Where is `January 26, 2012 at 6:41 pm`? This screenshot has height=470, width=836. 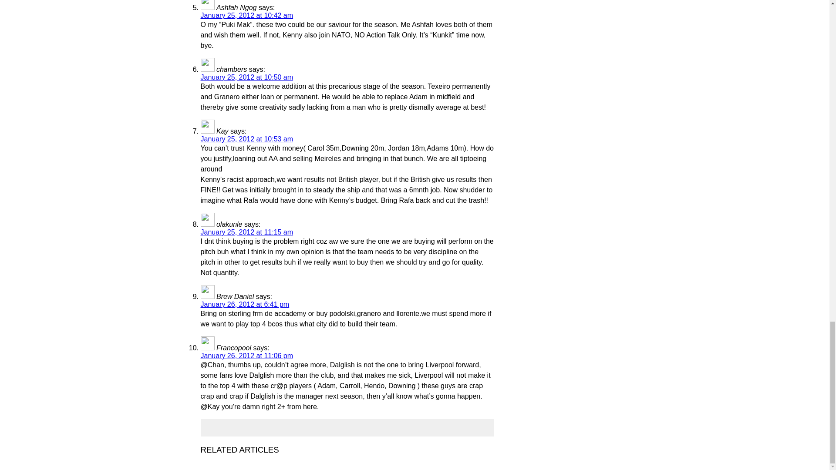
January 26, 2012 at 6:41 pm is located at coordinates (245, 305).